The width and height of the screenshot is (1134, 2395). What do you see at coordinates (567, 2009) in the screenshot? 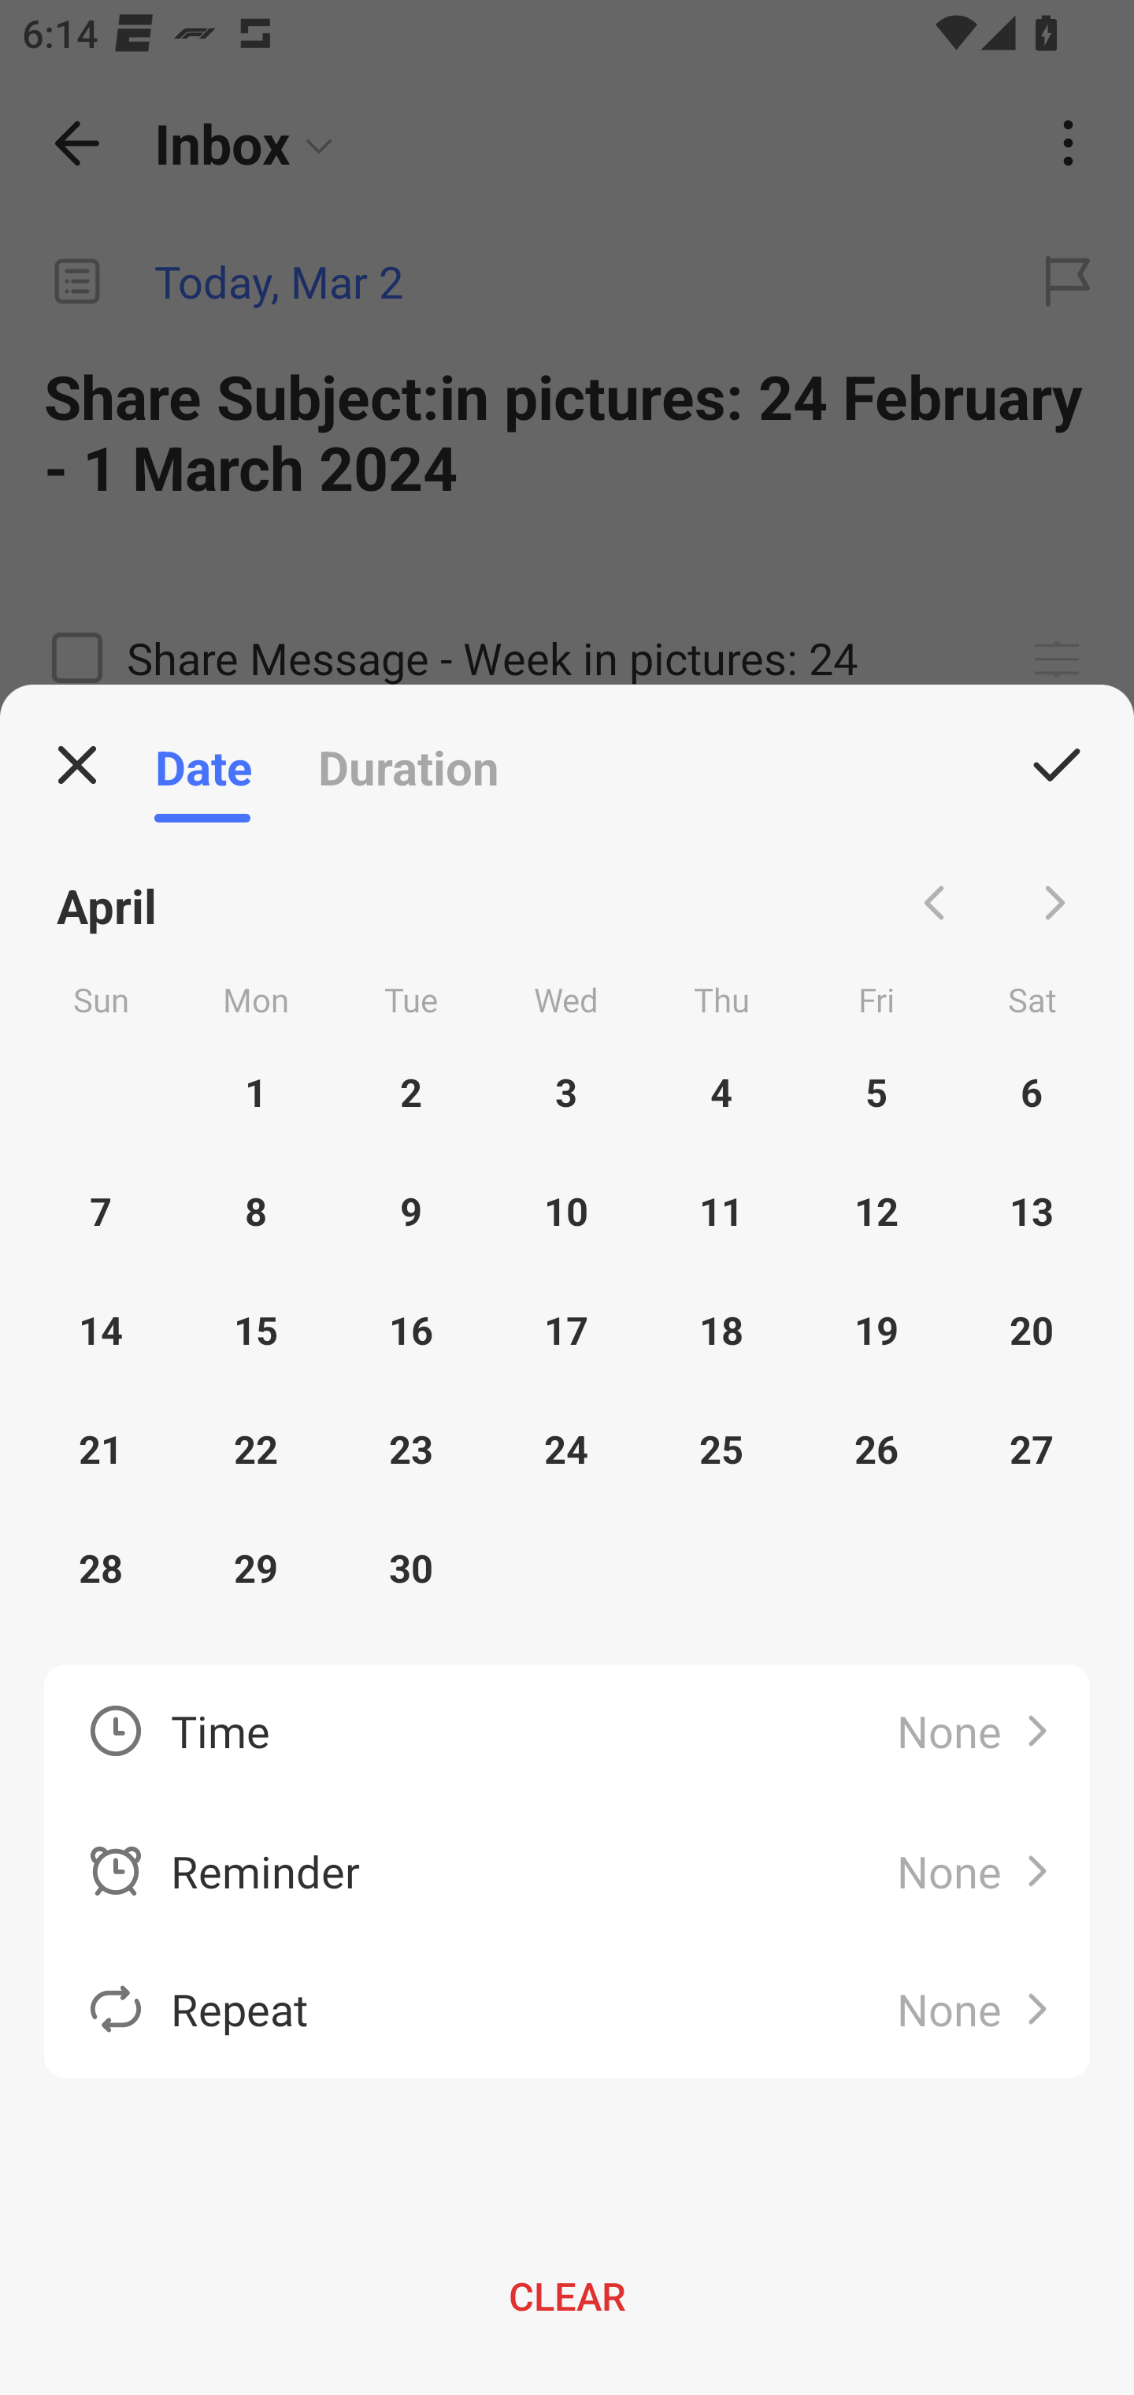
I see `Repeat None` at bounding box center [567, 2009].